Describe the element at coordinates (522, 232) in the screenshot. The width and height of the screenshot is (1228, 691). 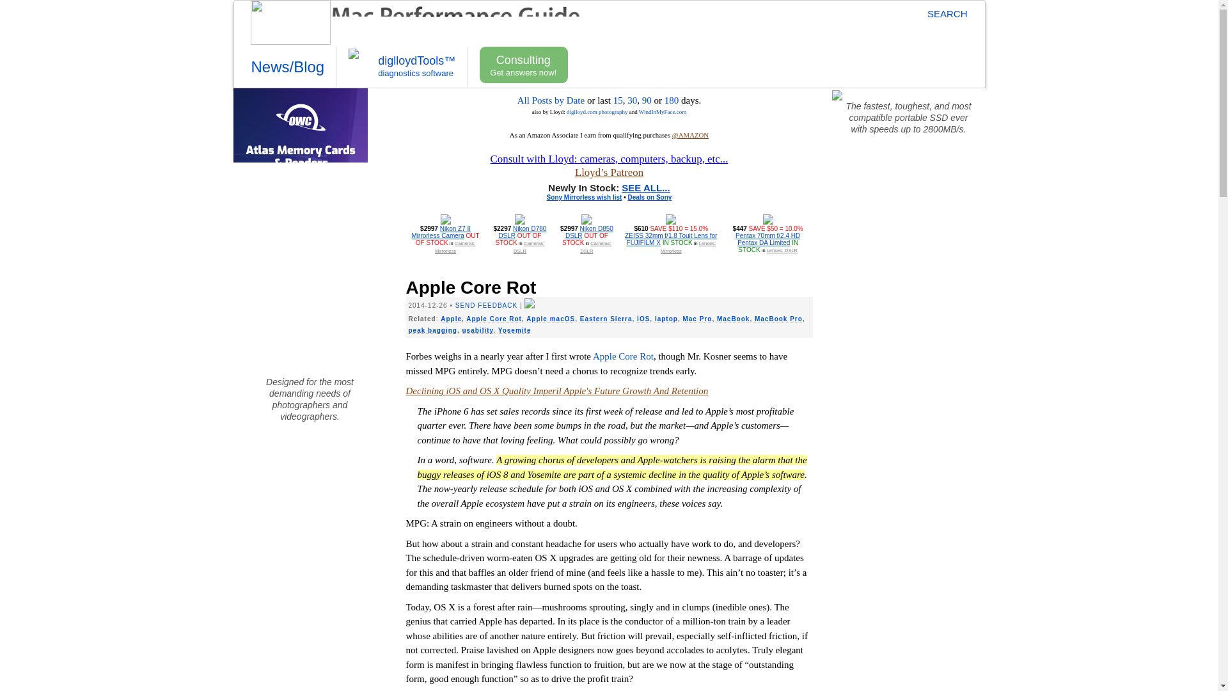
I see `Nikon D780 DSLR` at that location.